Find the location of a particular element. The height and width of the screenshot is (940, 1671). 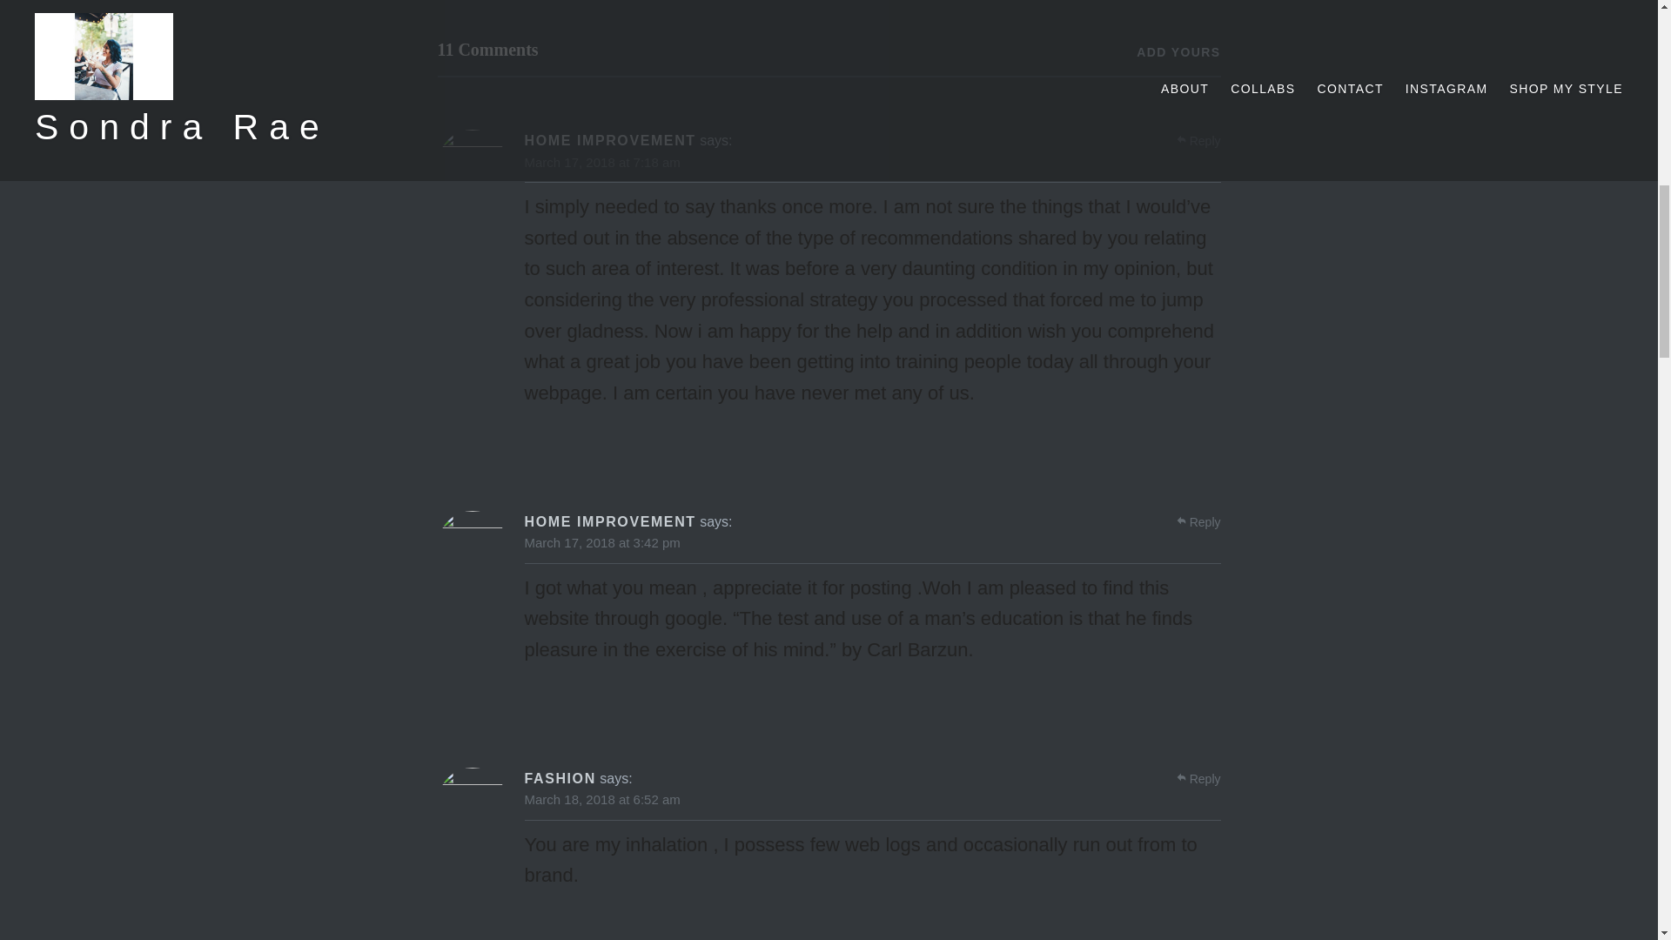

March 17, 2018 at 7:18 am is located at coordinates (602, 162).